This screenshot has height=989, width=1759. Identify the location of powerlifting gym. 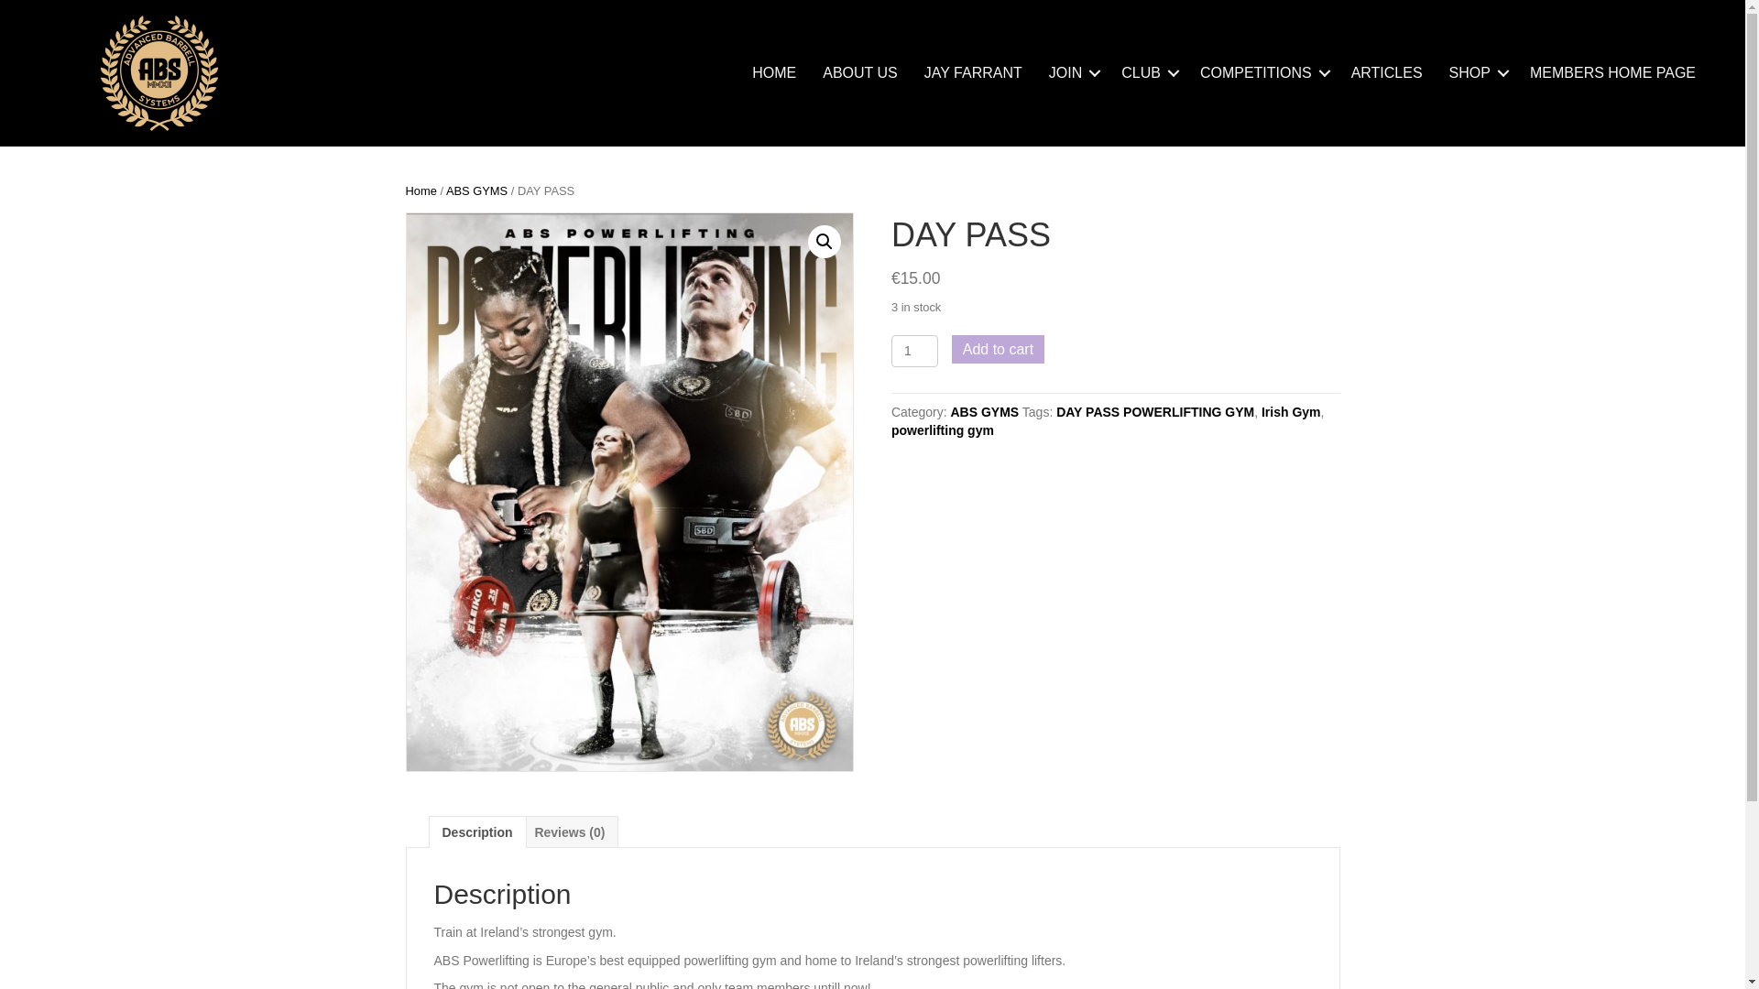
(942, 430).